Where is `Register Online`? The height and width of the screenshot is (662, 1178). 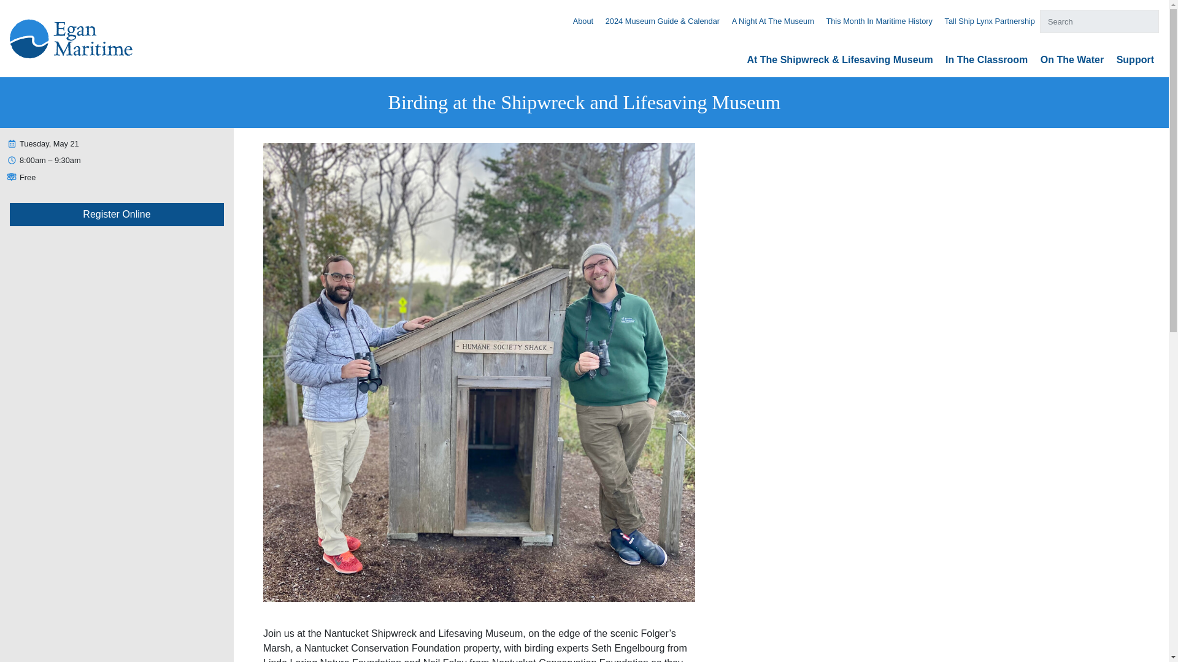 Register Online is located at coordinates (117, 215).